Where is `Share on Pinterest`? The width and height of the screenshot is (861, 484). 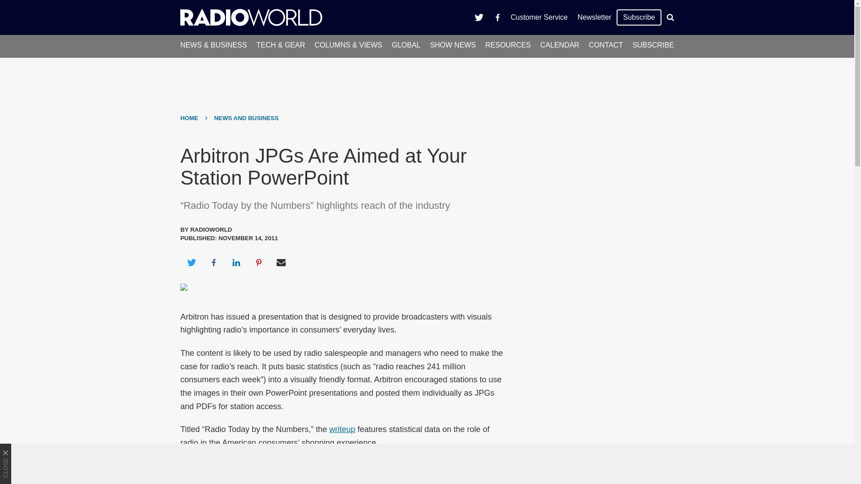 Share on Pinterest is located at coordinates (259, 263).